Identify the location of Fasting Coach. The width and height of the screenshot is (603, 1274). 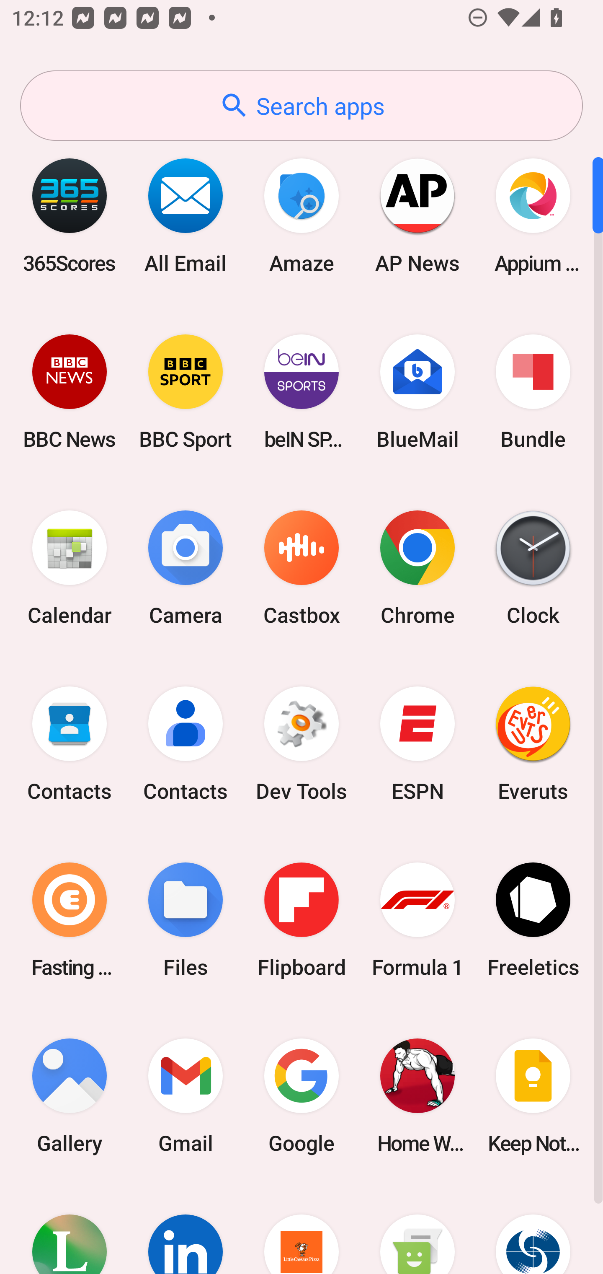
(70, 919).